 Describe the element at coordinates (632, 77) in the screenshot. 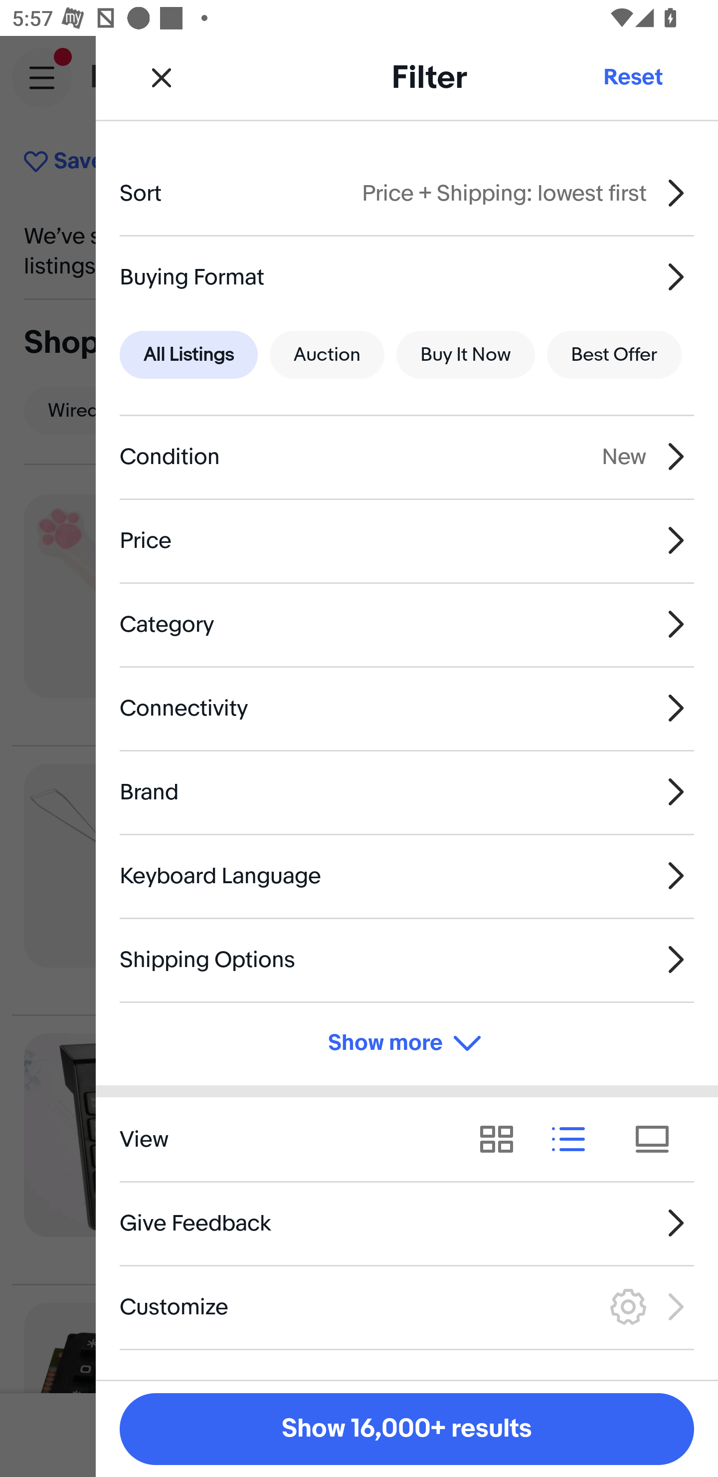

I see `Reset` at that location.